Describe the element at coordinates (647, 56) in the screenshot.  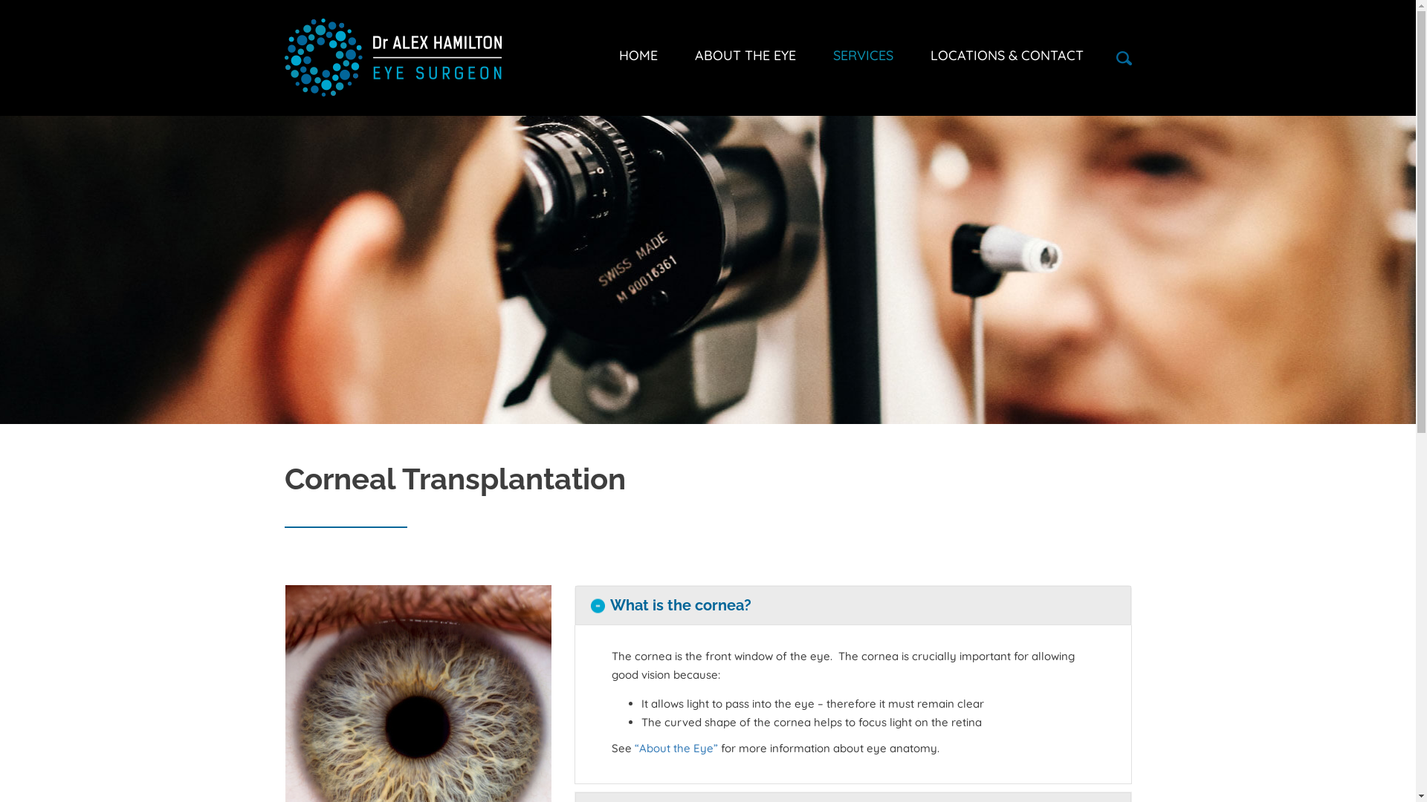
I see `HOME` at that location.